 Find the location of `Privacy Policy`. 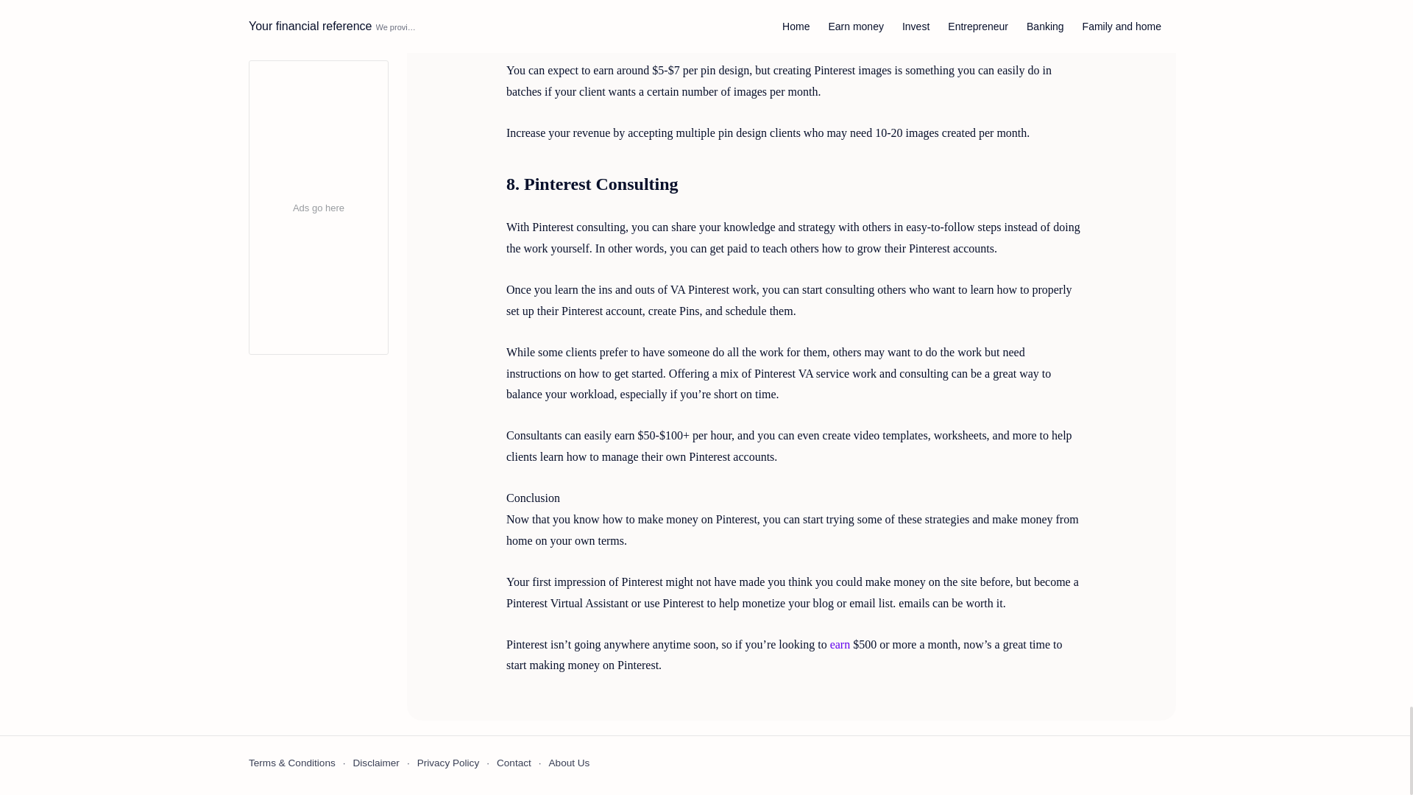

Privacy Policy is located at coordinates (448, 763).